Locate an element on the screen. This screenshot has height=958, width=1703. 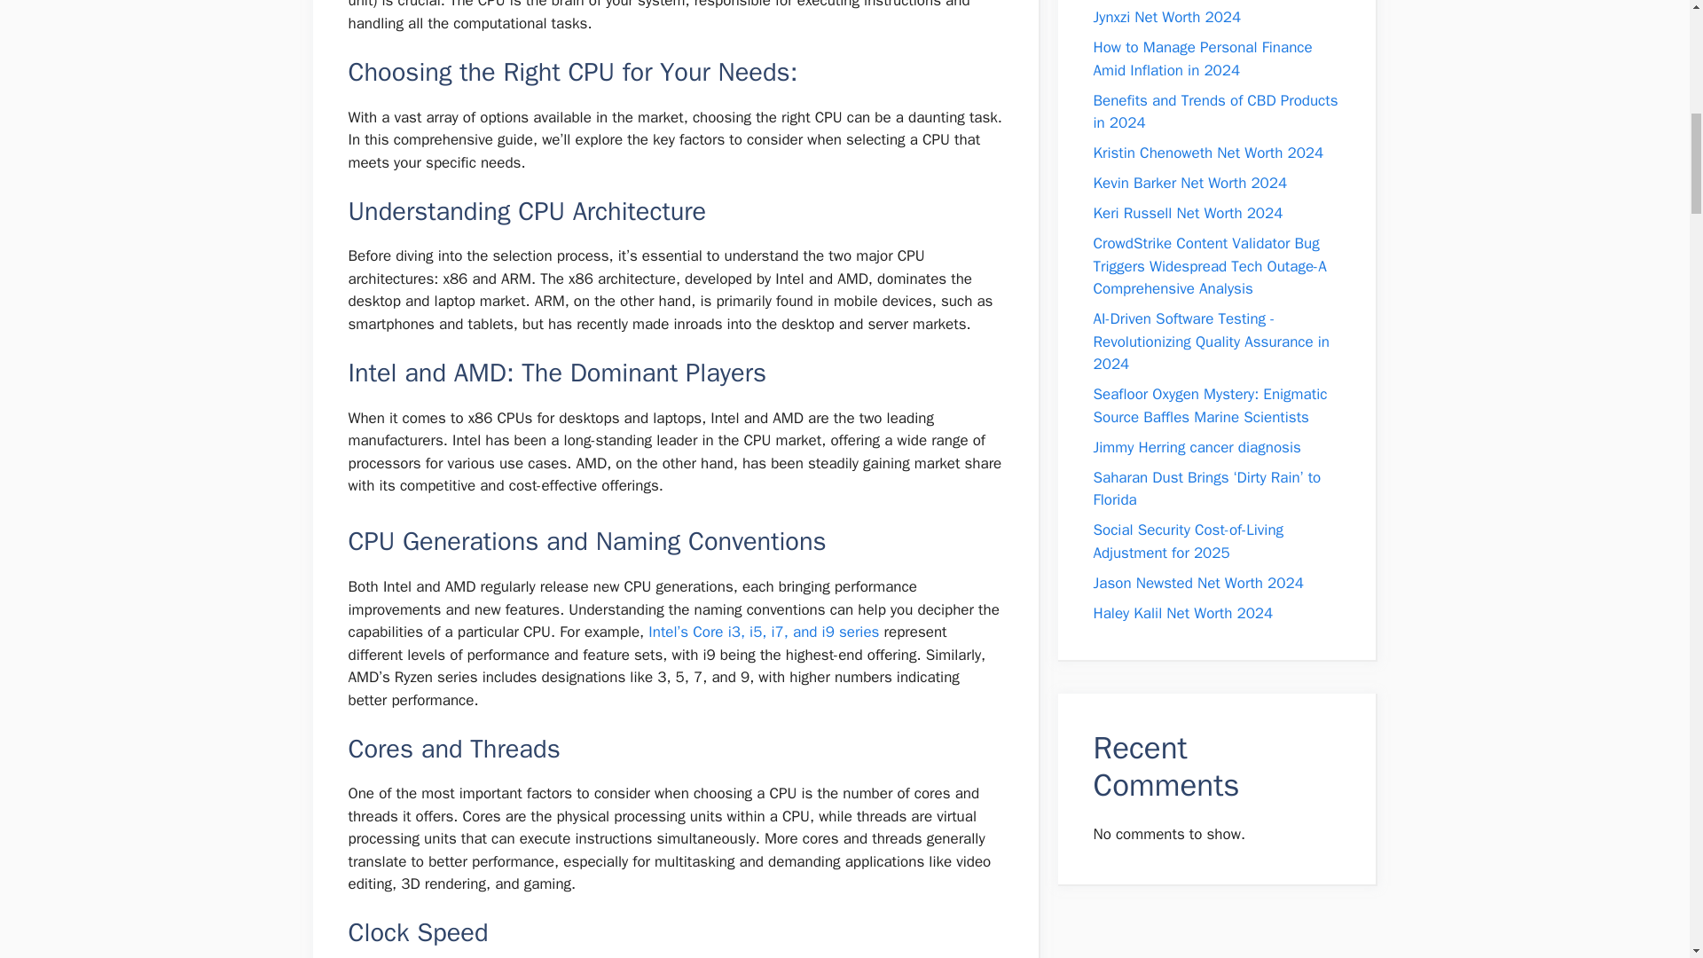
How to Manage Personal Finance Amid Inflation in 2024 is located at coordinates (1202, 59).